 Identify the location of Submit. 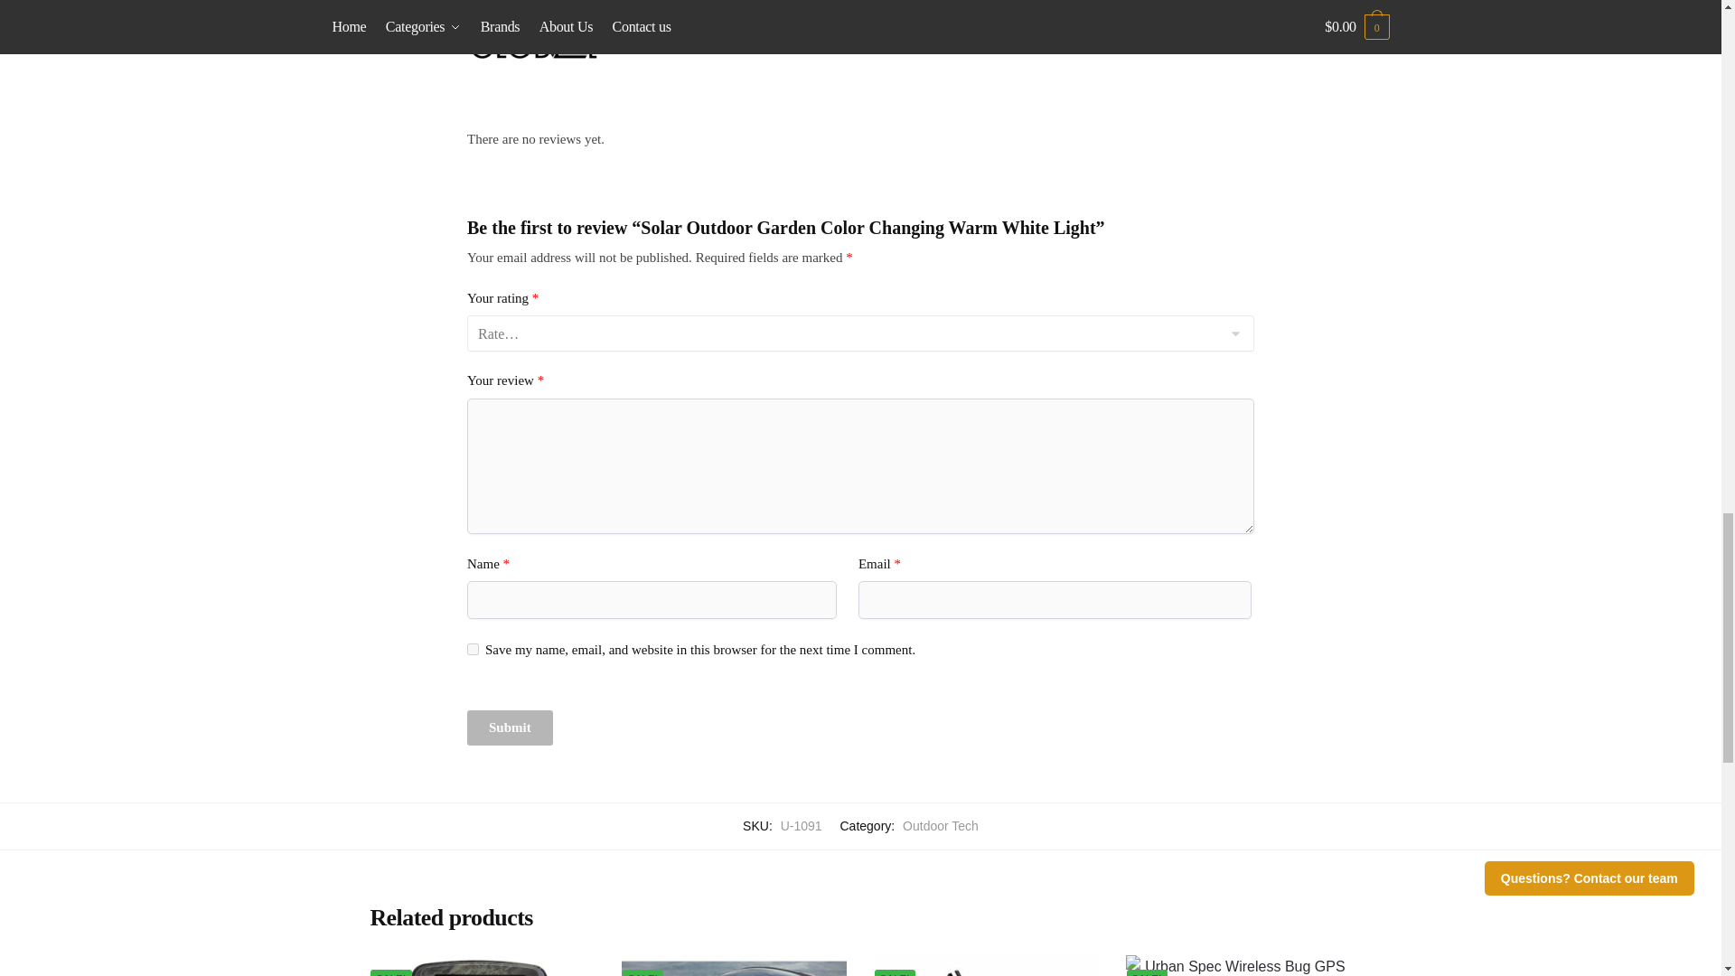
(510, 728).